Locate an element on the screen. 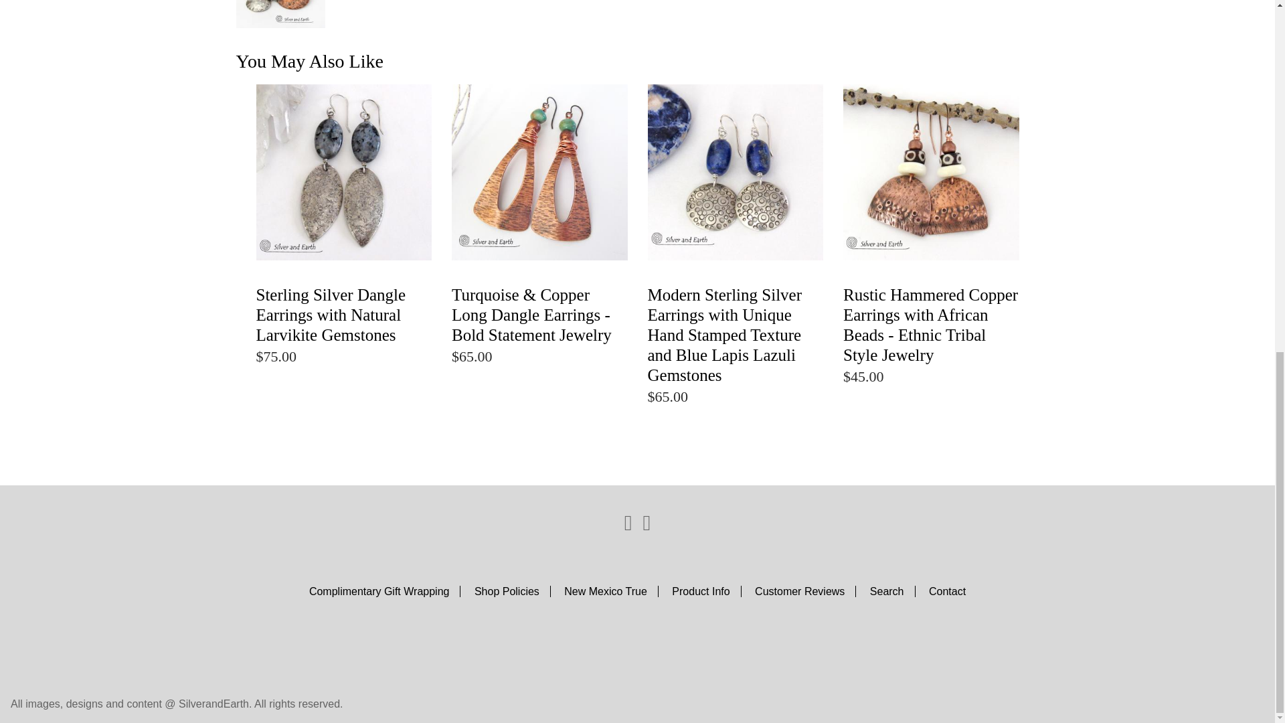 The width and height of the screenshot is (1285, 723). Complimentary Gift Wrapping is located at coordinates (385, 591).